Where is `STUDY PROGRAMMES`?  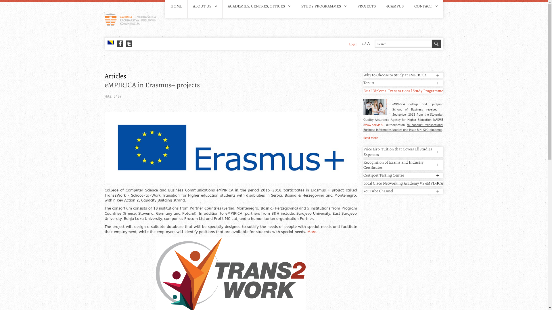 STUDY PROGRAMMES is located at coordinates (321, 6).